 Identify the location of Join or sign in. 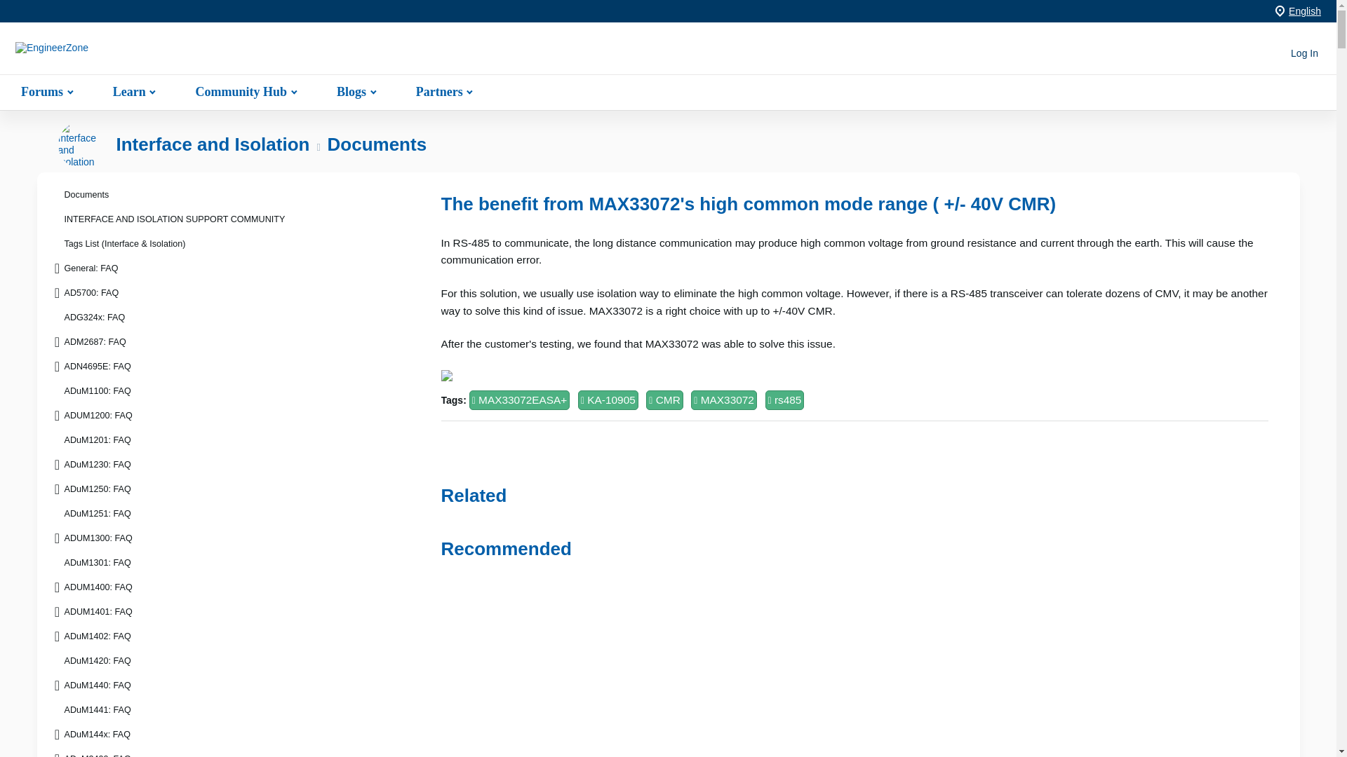
(1304, 53).